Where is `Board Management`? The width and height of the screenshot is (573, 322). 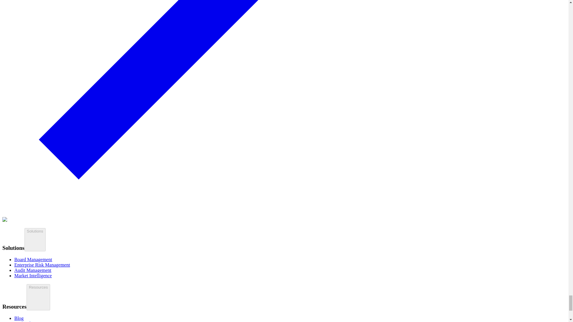
Board Management is located at coordinates (33, 259).